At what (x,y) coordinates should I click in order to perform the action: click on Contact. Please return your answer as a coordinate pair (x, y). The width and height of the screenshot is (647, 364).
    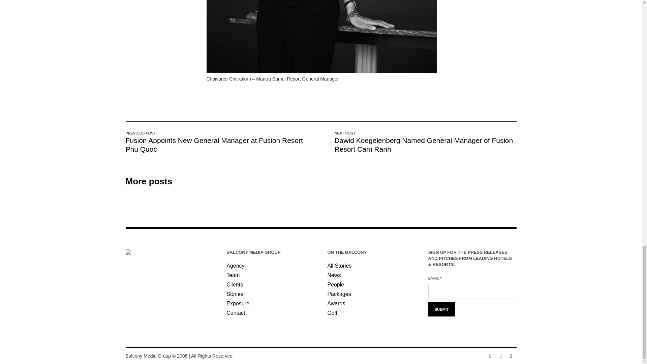
    Looking at the image, I should click on (236, 313).